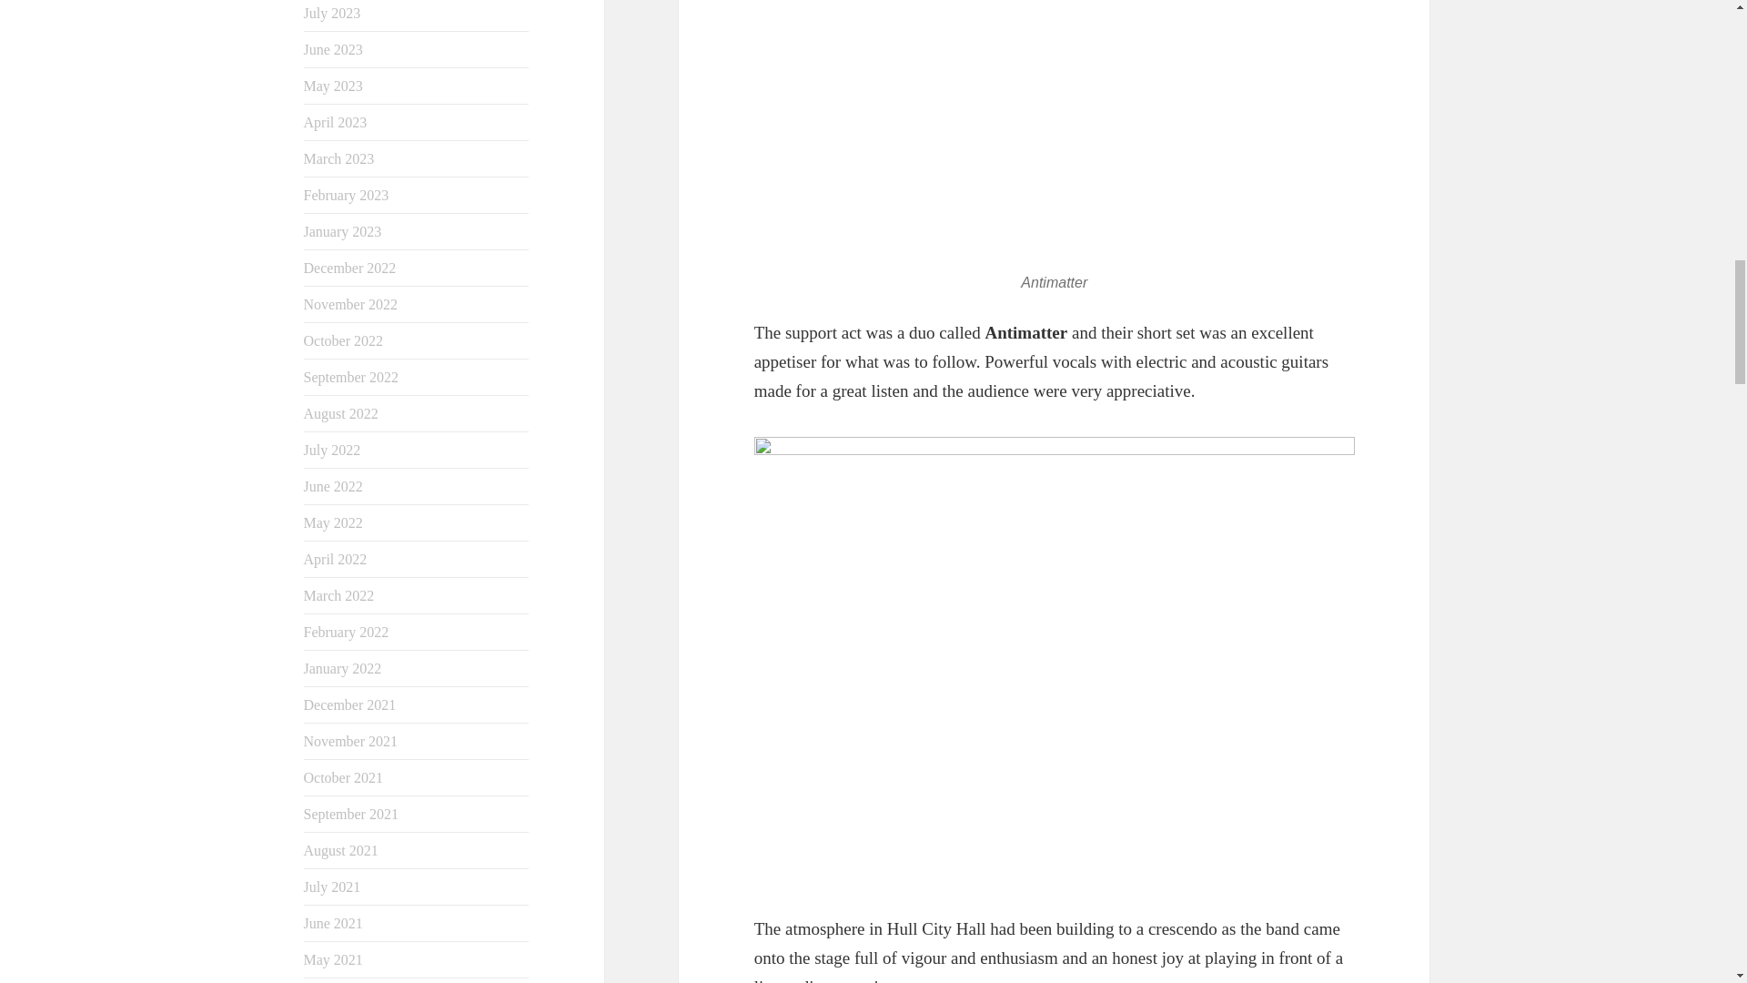  Describe the element at coordinates (333, 13) in the screenshot. I see `July 2023` at that location.